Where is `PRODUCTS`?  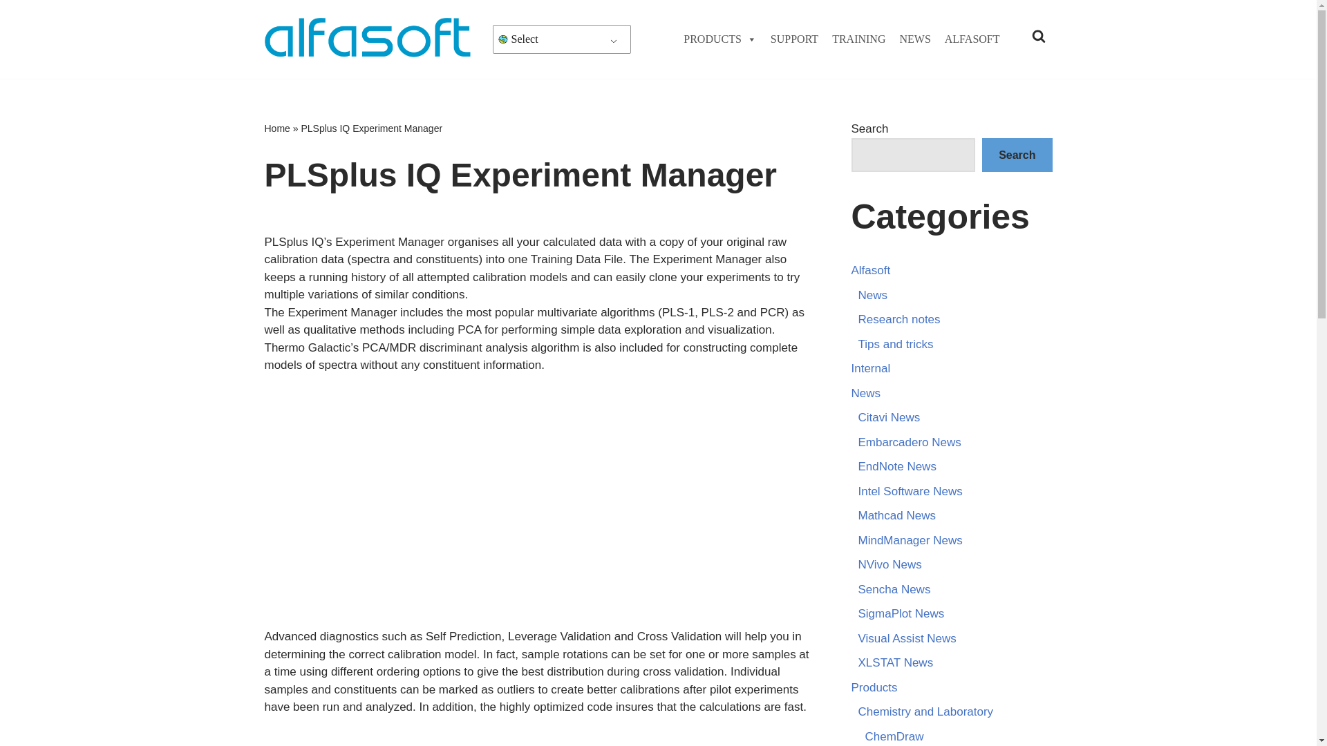
PRODUCTS is located at coordinates (720, 39).